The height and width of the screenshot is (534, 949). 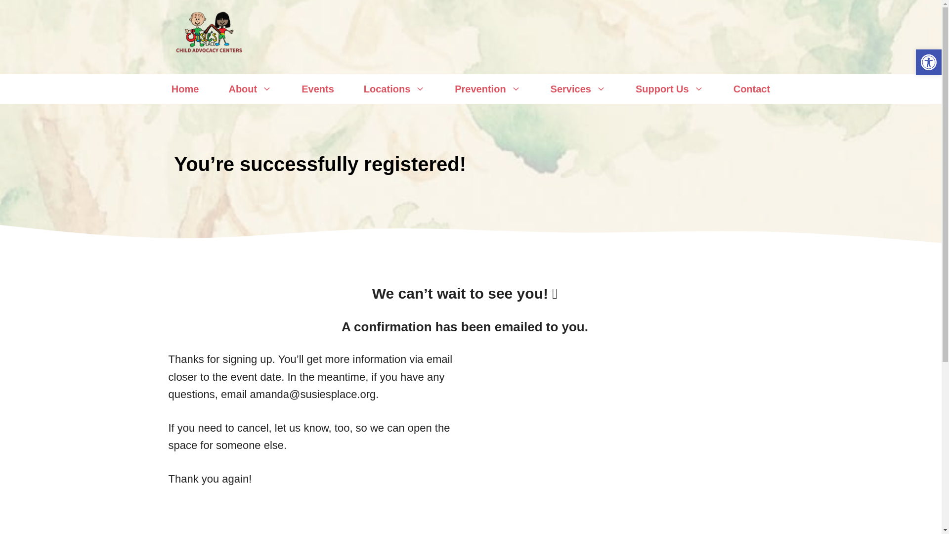 I want to click on Contact, so click(x=751, y=89).